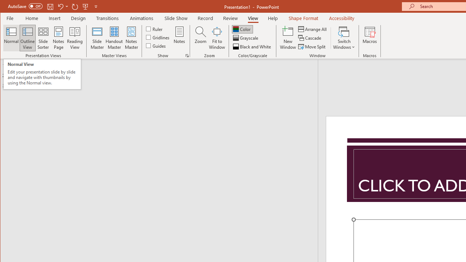 The image size is (466, 262). What do you see at coordinates (200, 38) in the screenshot?
I see `Zoom...` at bounding box center [200, 38].